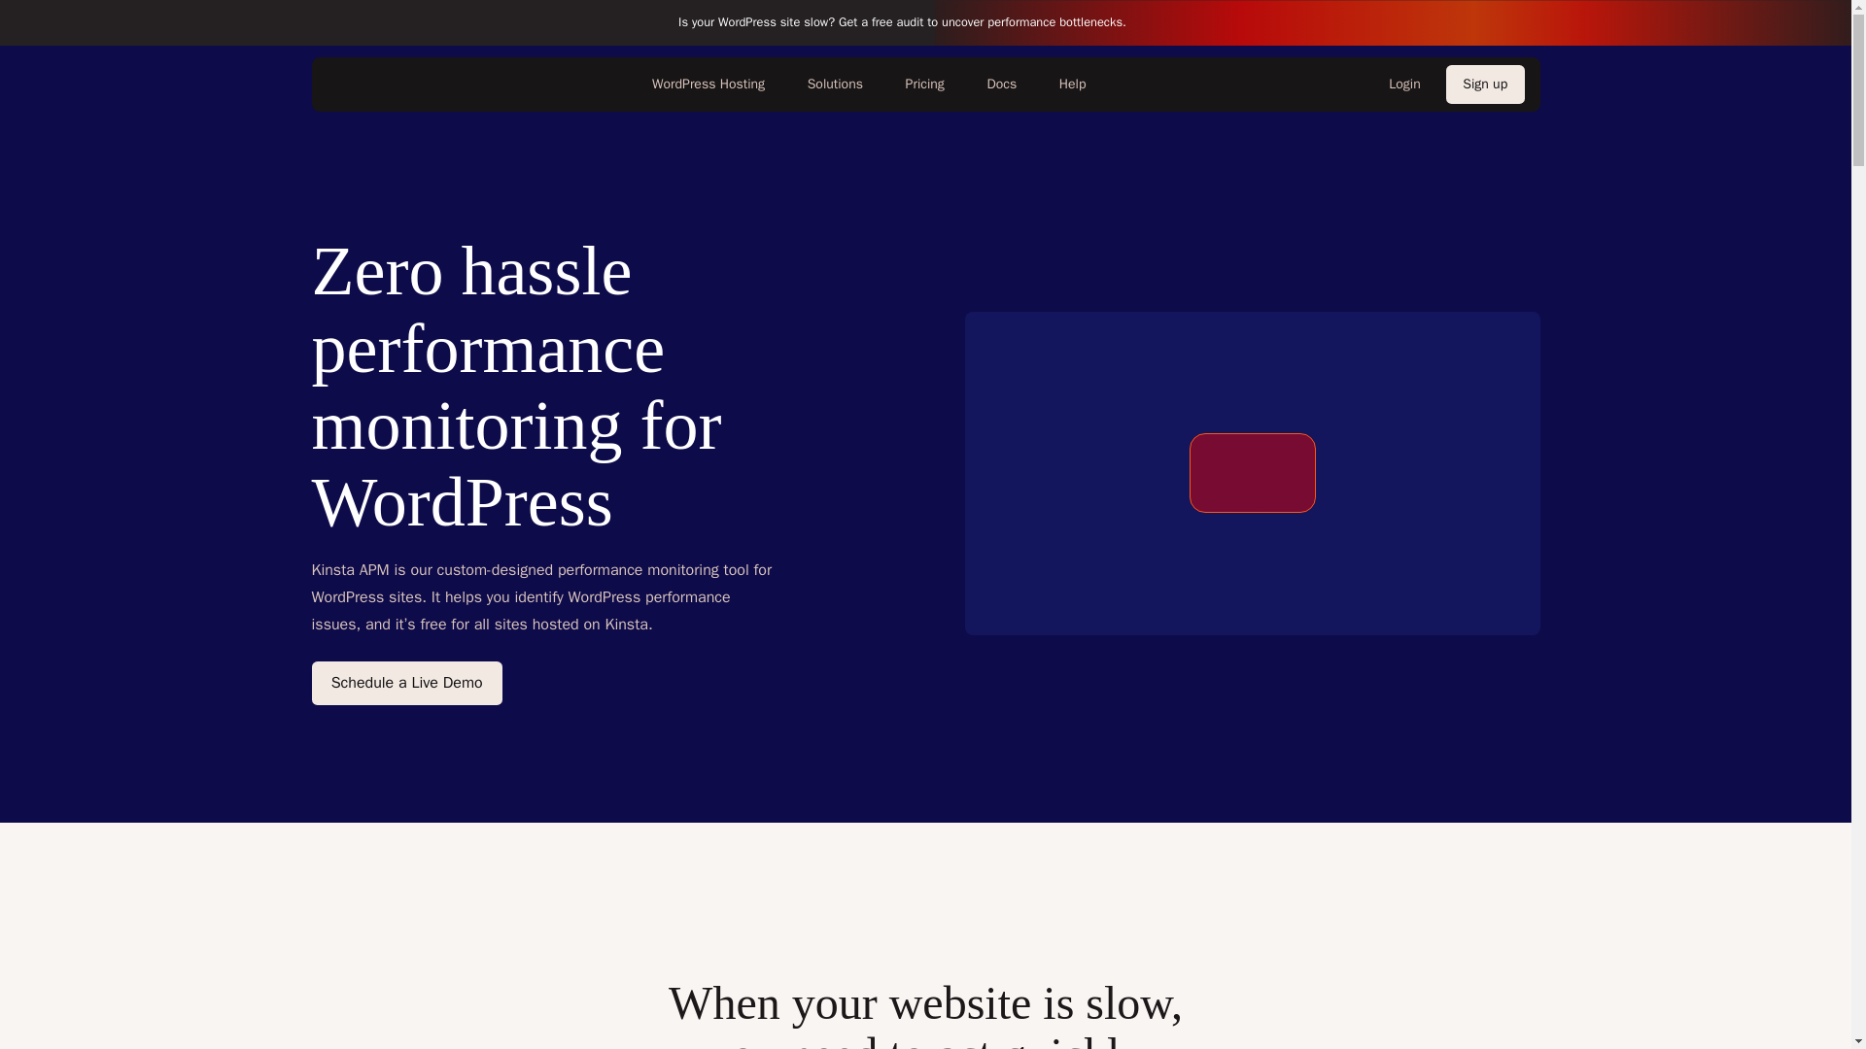 The height and width of the screenshot is (1049, 1866). What do you see at coordinates (1071, 84) in the screenshot?
I see `Help` at bounding box center [1071, 84].